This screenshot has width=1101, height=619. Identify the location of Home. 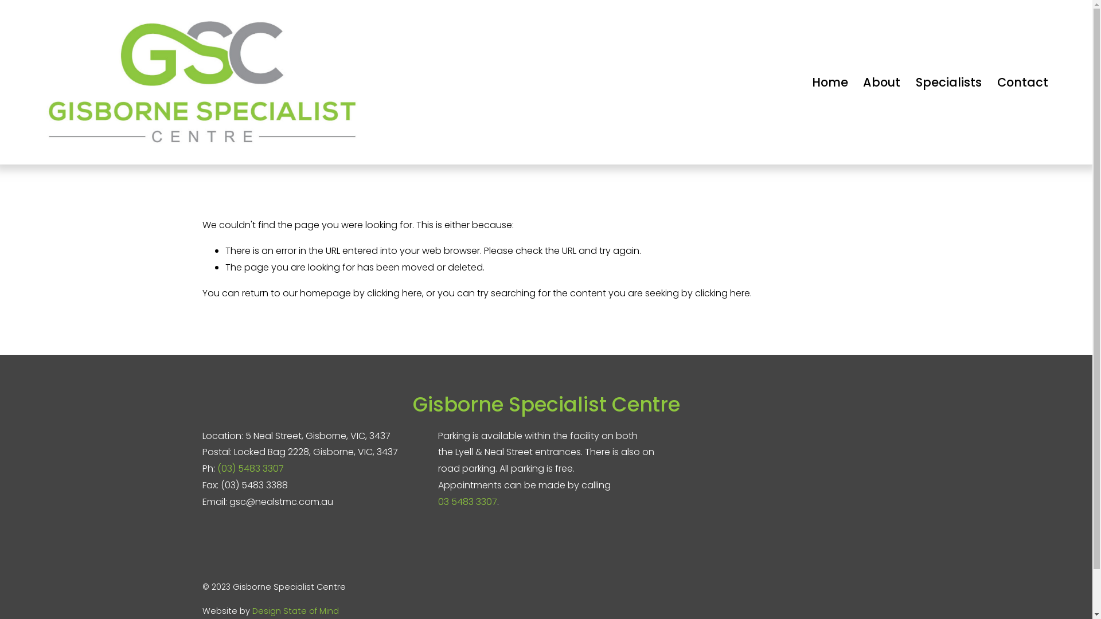
(830, 82).